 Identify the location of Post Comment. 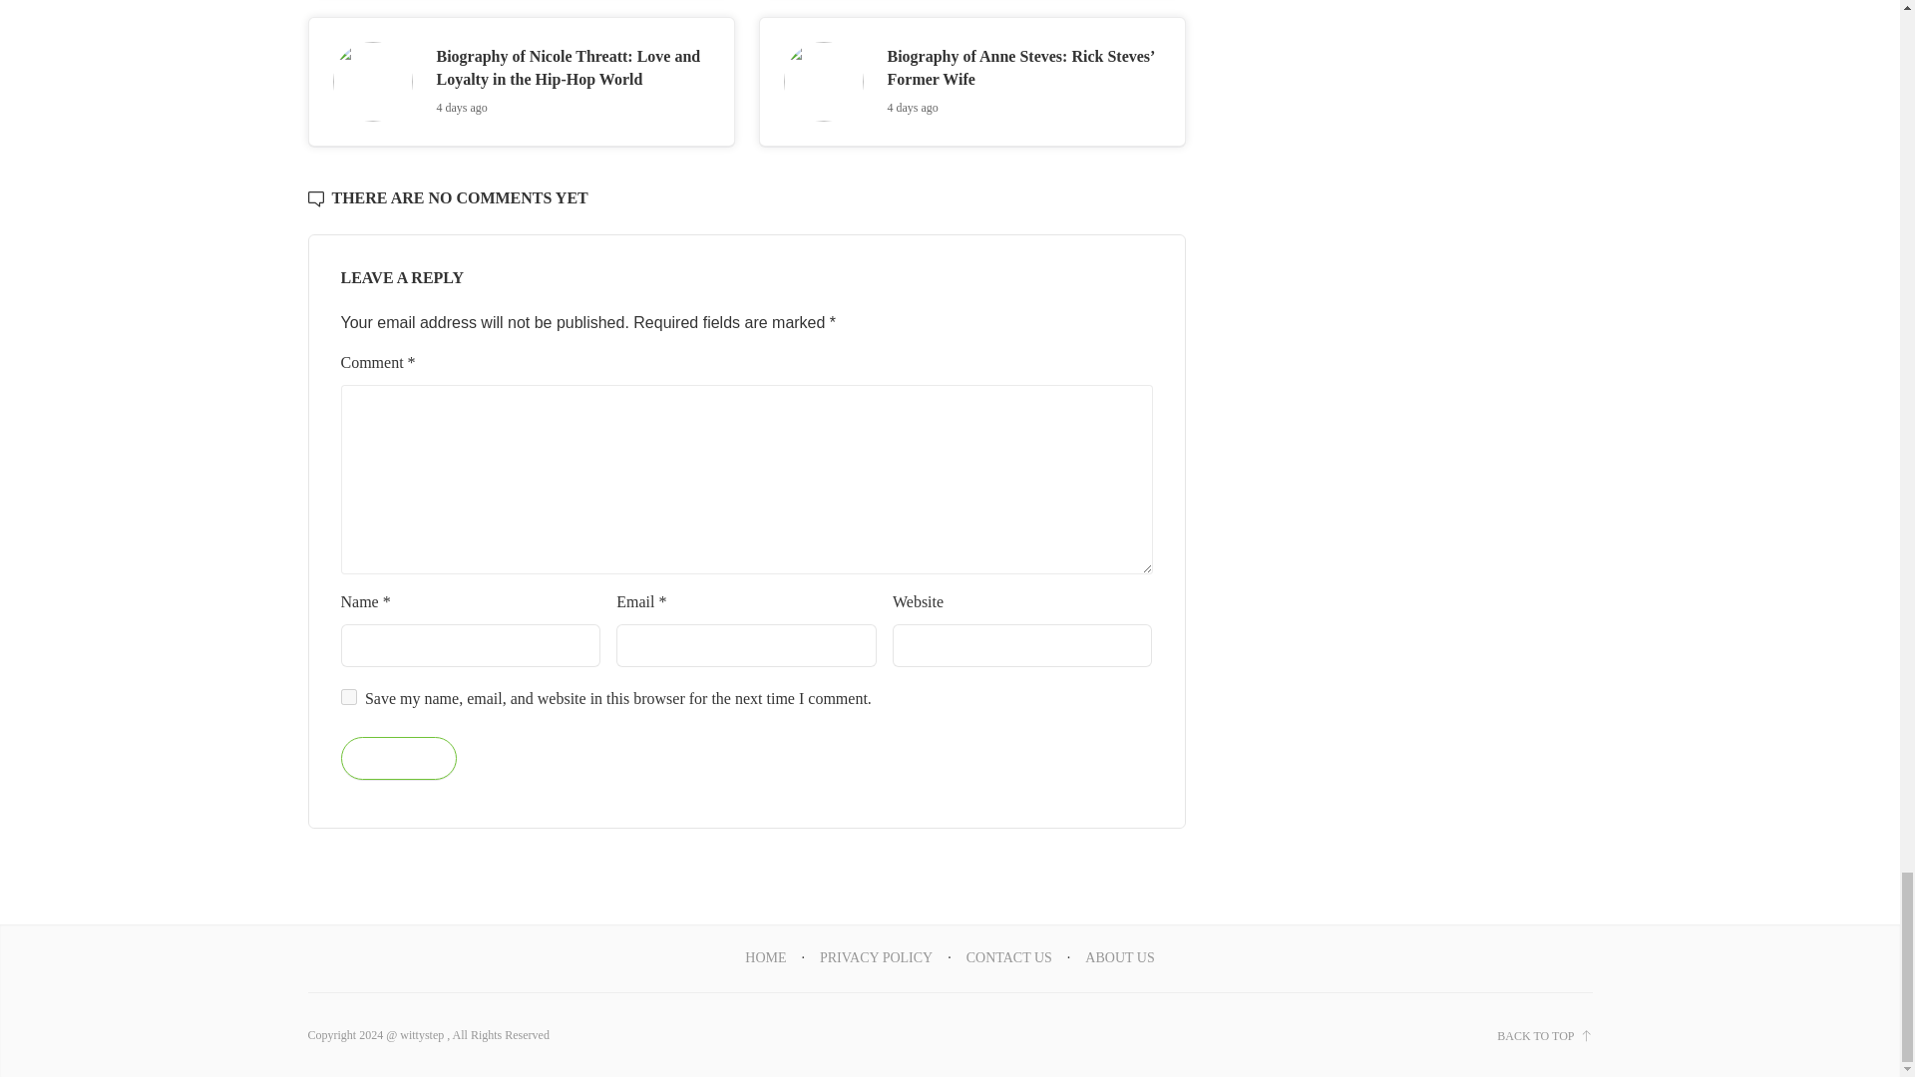
(399, 758).